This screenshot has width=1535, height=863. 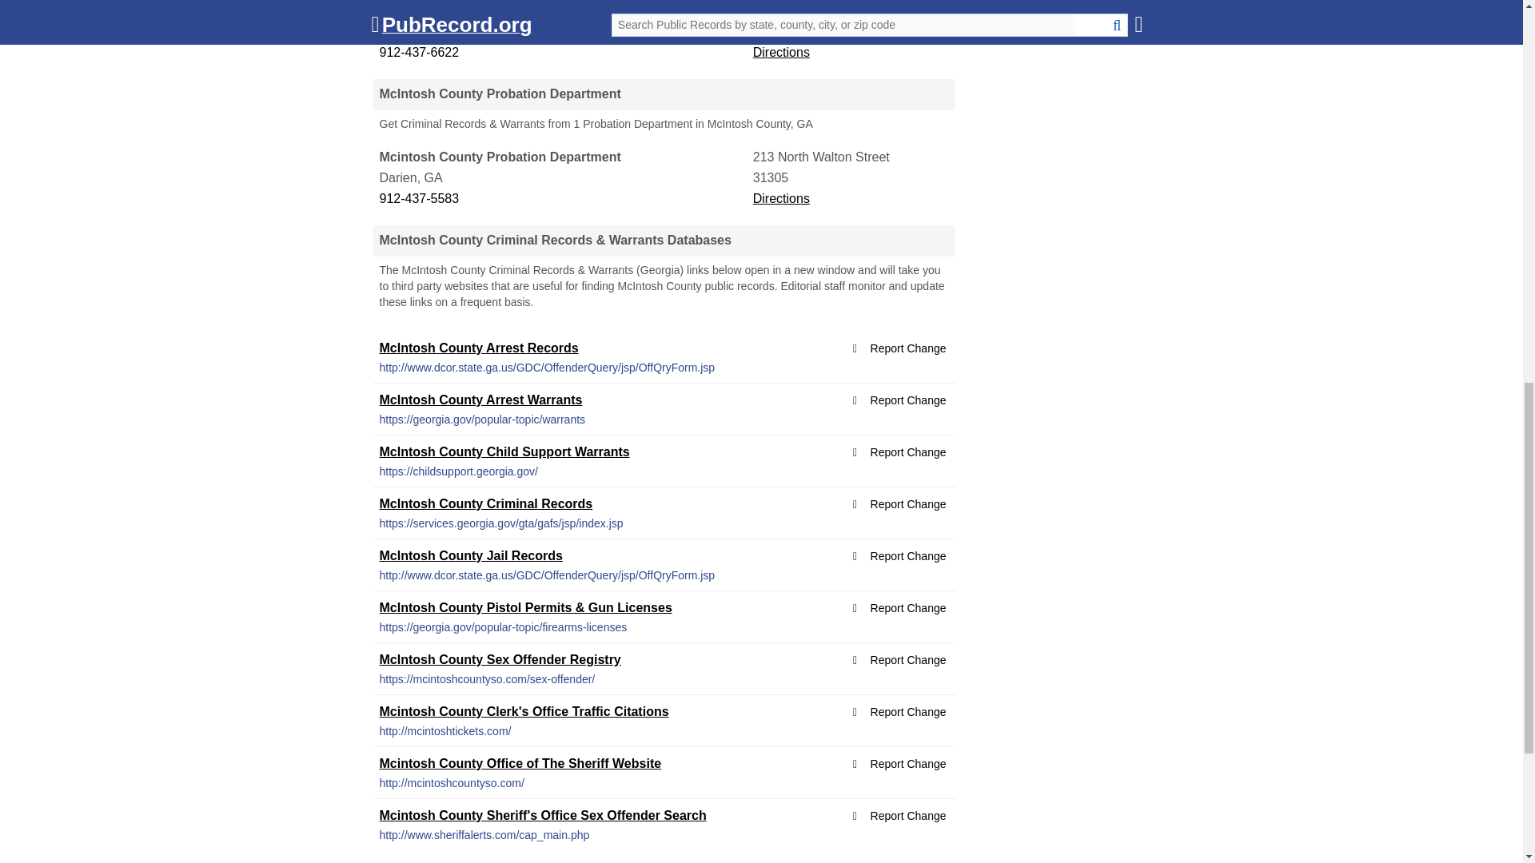 I want to click on McIntosh County Criminal Records, so click(x=486, y=503).